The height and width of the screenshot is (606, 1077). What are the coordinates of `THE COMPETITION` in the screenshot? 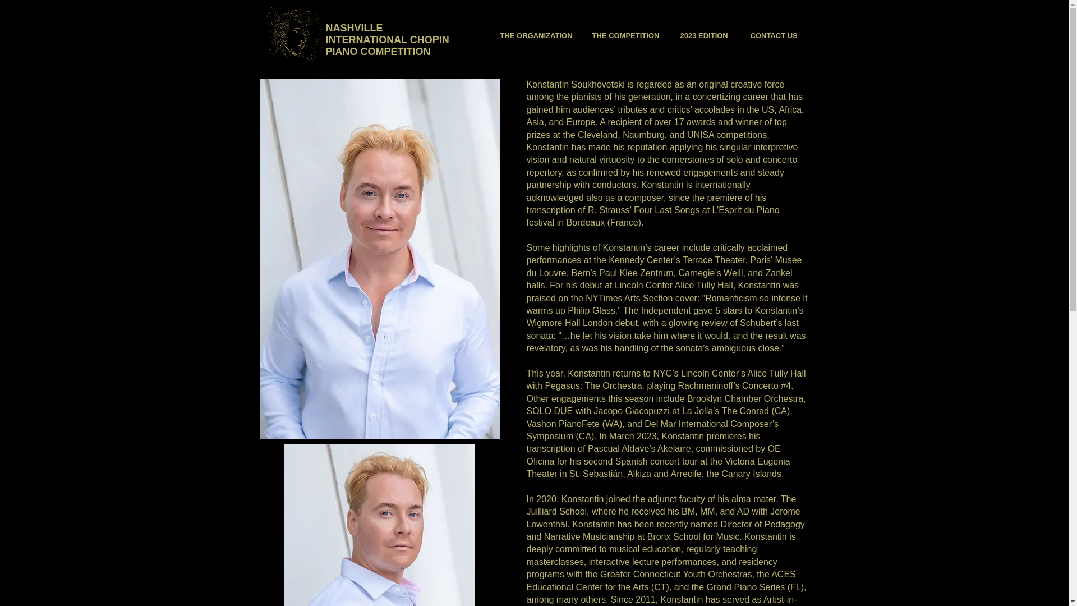 It's located at (627, 35).